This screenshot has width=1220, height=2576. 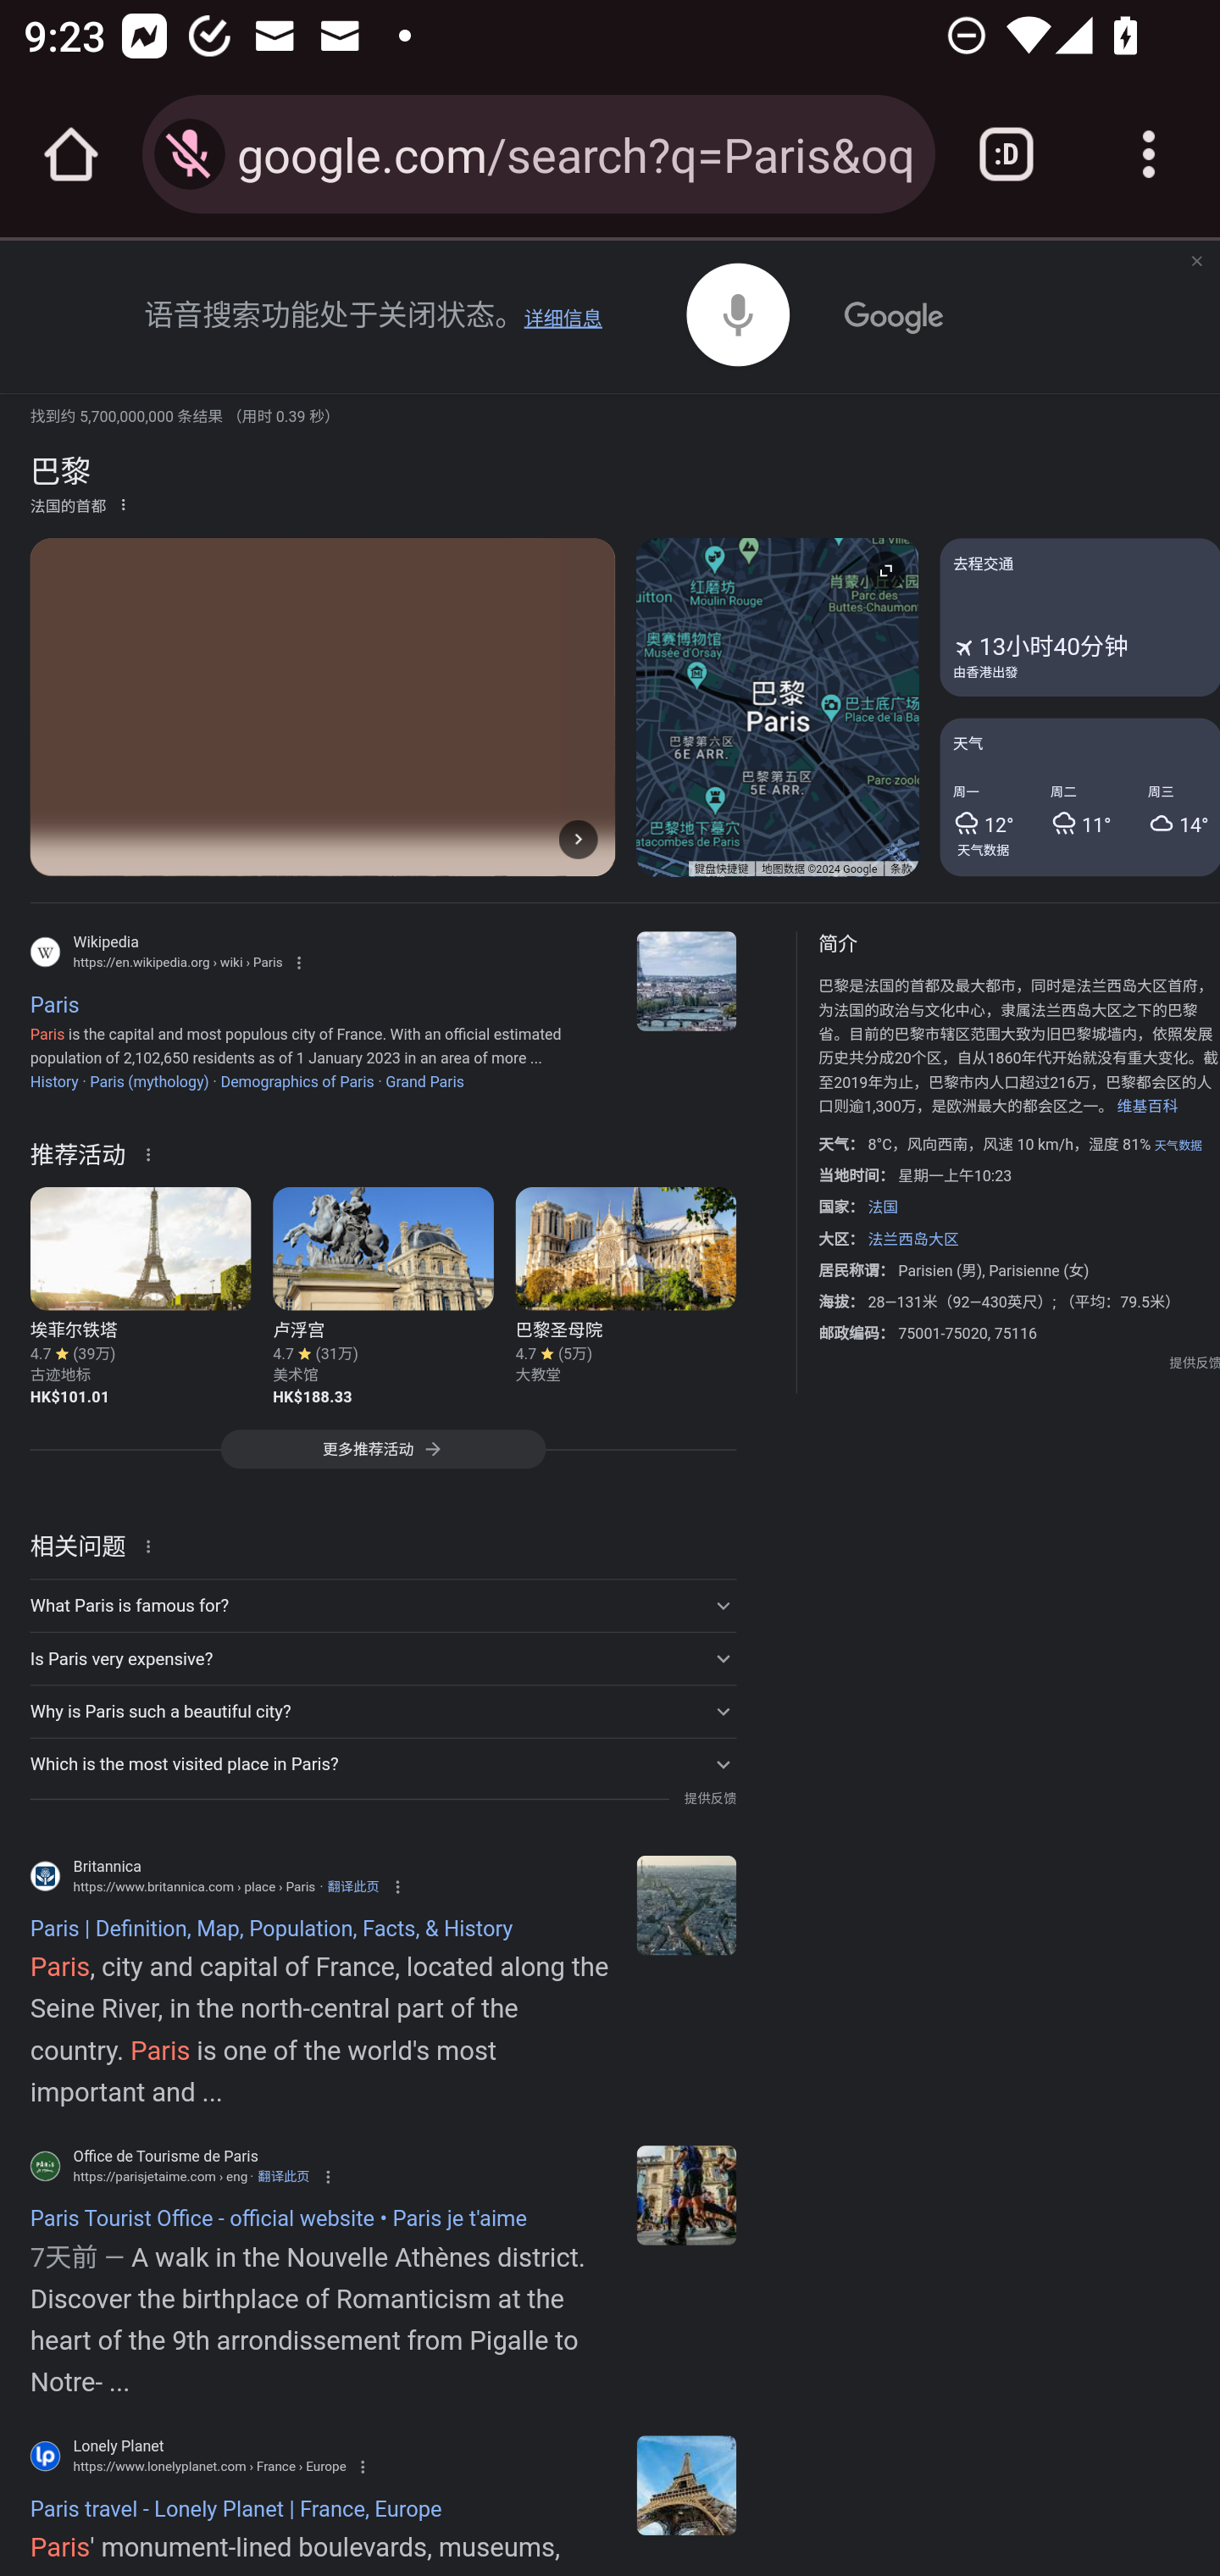 I want to click on 下一张图片, so click(x=578, y=838).